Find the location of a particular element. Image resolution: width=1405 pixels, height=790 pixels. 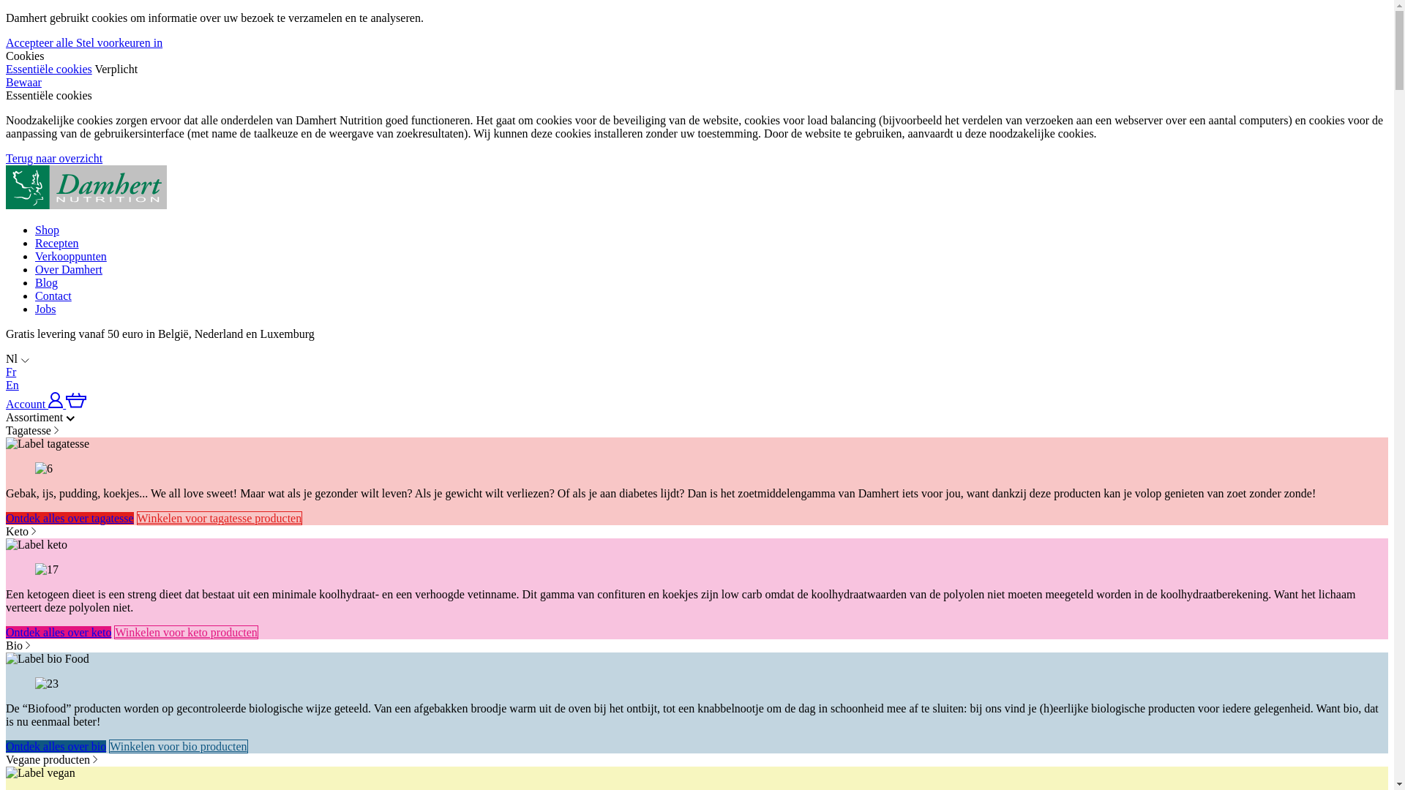

Over Damhert is located at coordinates (69, 269).